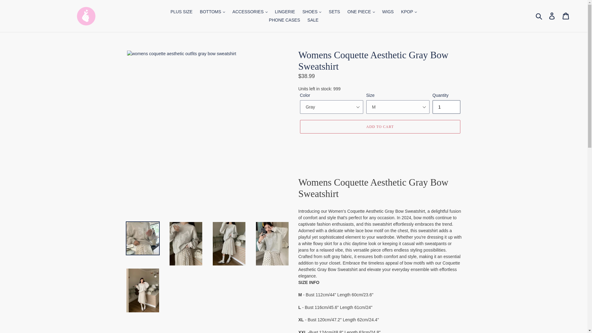  I want to click on Submit, so click(539, 16).